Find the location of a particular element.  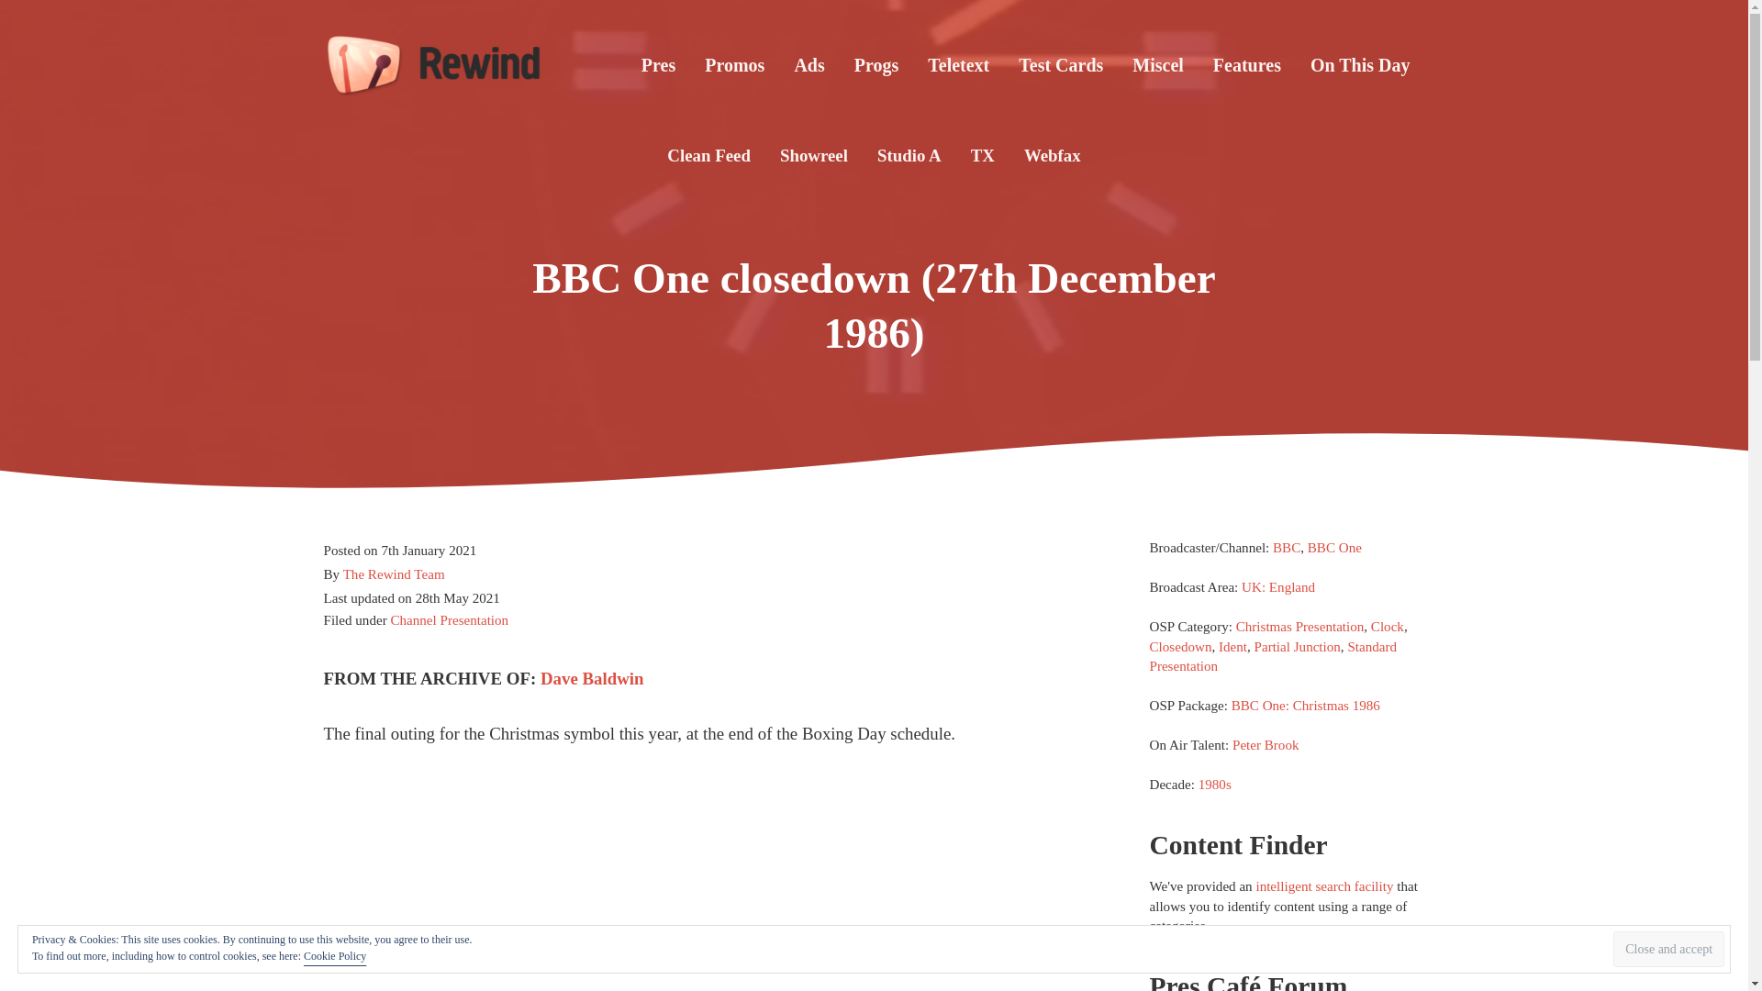

Dave Baldwin is located at coordinates (593, 678).